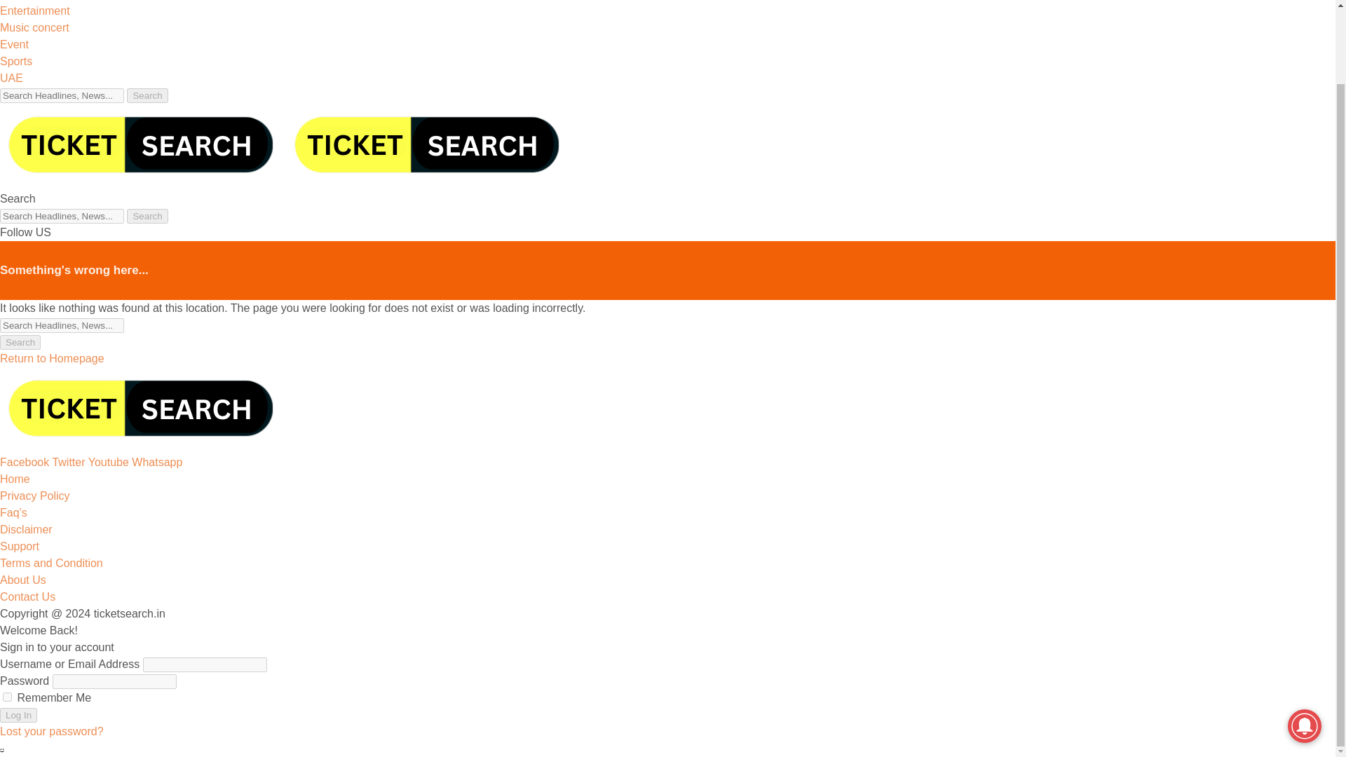 Image resolution: width=1346 pixels, height=757 pixels. I want to click on About Us, so click(22, 579).